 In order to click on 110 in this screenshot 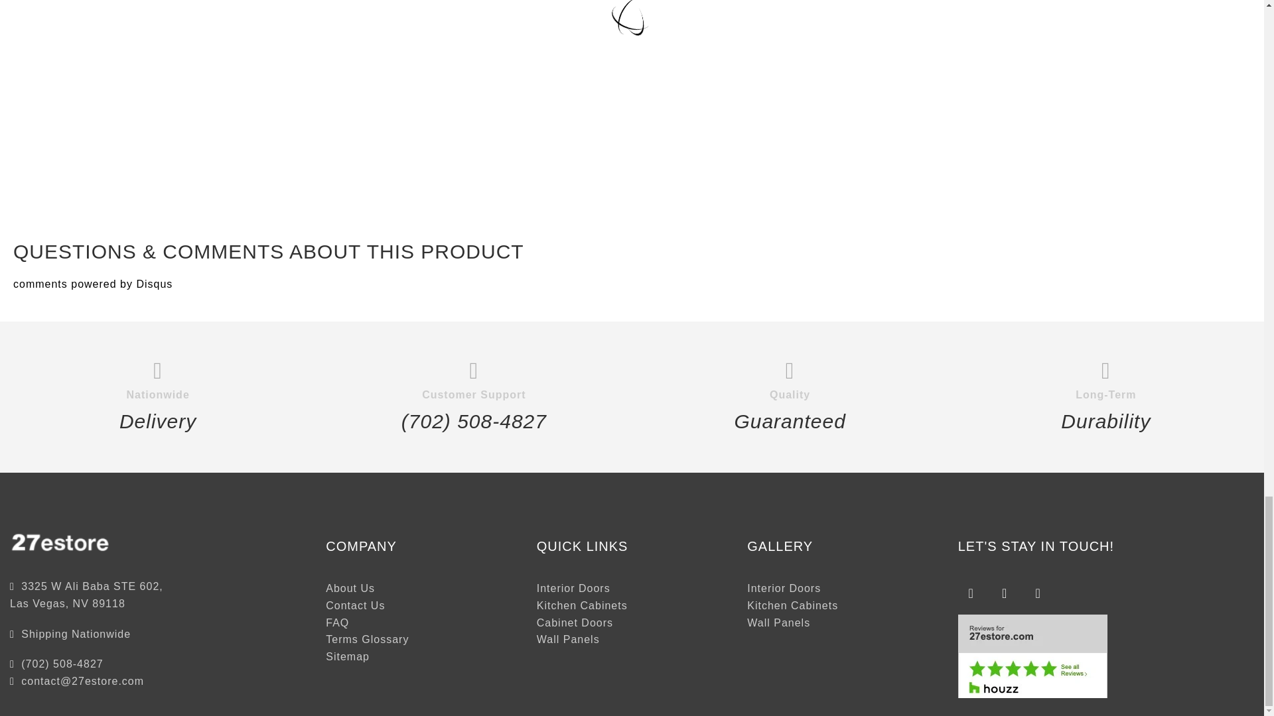, I will do `click(151, 196)`.